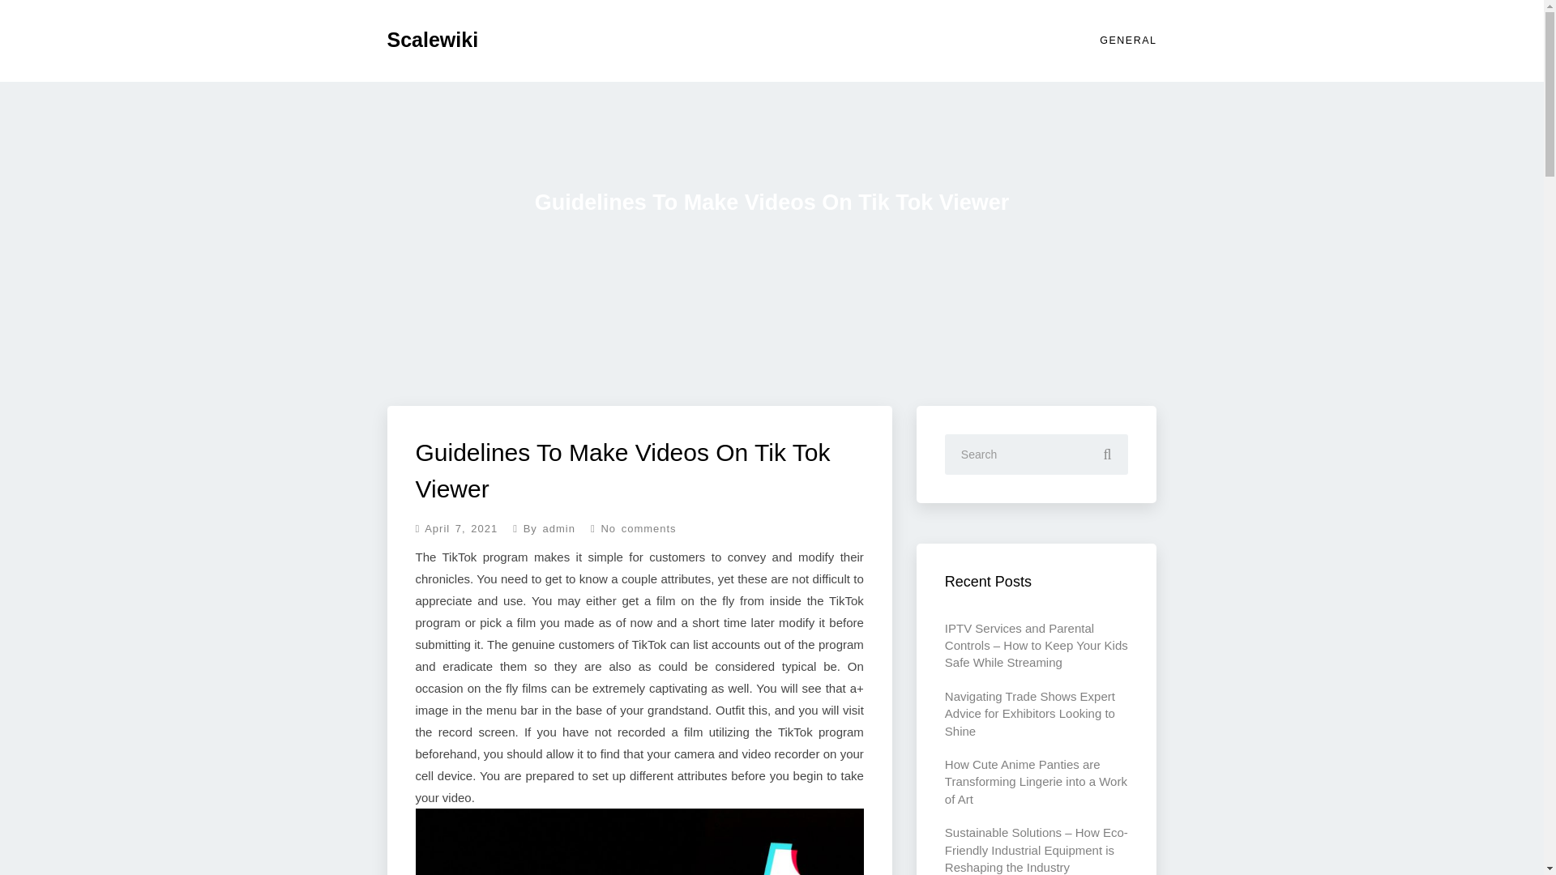 This screenshot has height=875, width=1556. I want to click on No comments, so click(627, 527).